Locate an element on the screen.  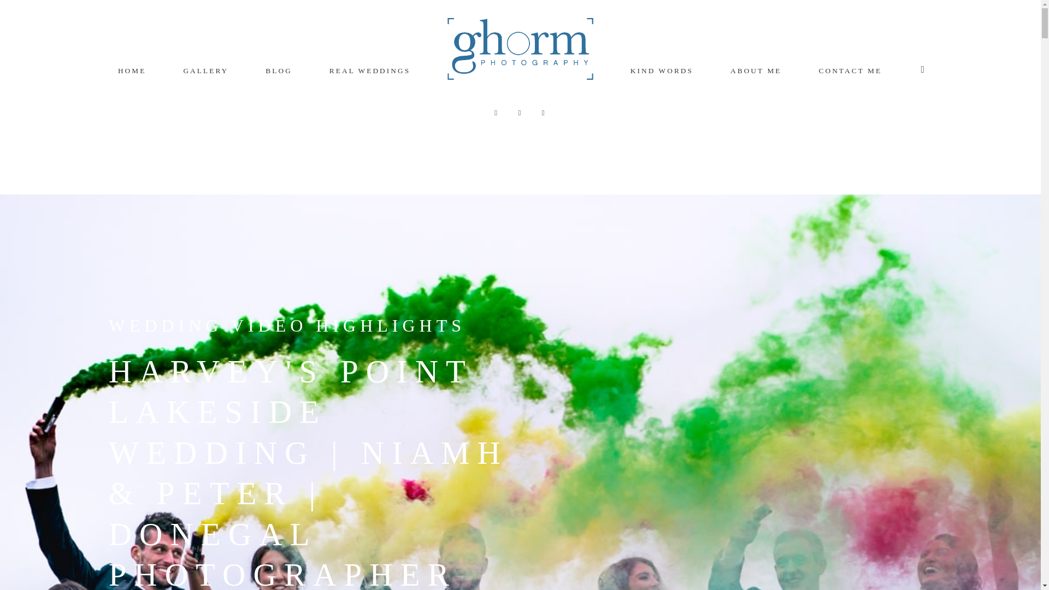
HOME is located at coordinates (132, 71).